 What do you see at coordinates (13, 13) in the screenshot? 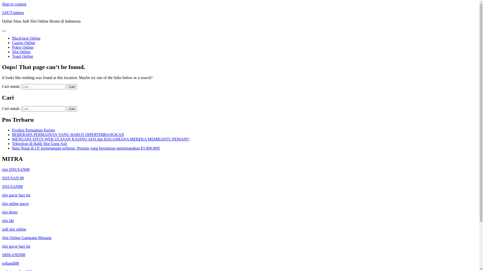
I see `24X7Updates` at bounding box center [13, 13].